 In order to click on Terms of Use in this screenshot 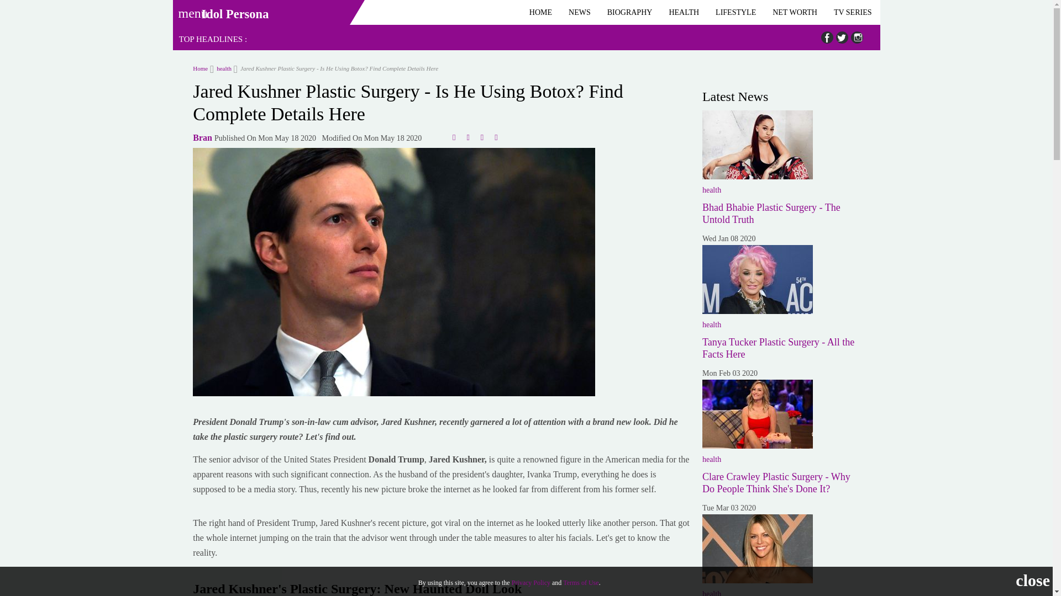, I will do `click(580, 582)`.